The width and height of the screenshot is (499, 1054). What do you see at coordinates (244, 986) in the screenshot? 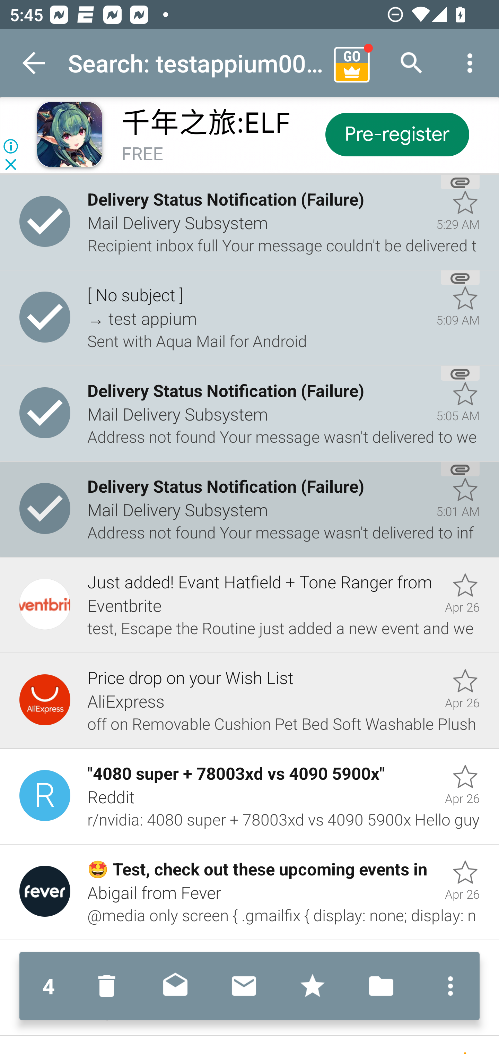
I see `Mark unread` at bounding box center [244, 986].